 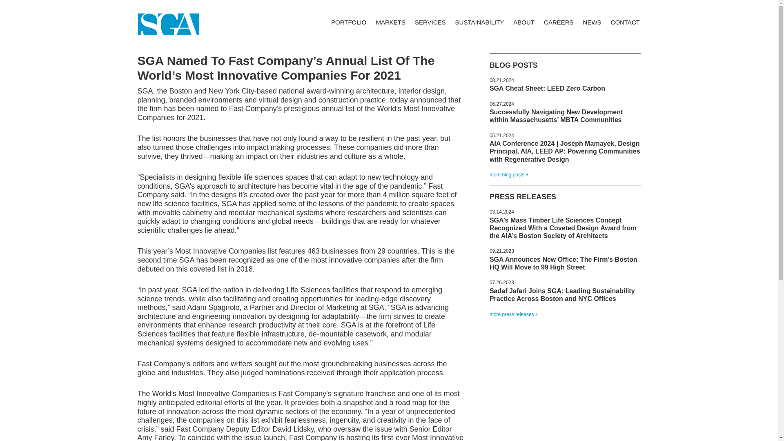 I want to click on Blog, so click(x=509, y=175).